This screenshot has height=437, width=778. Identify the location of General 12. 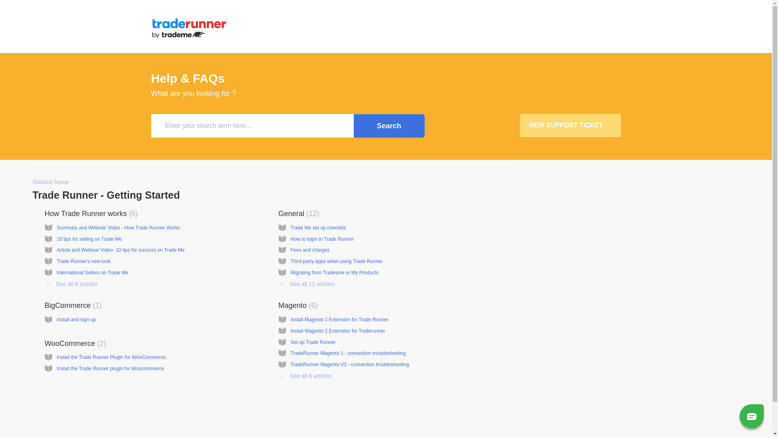
(299, 214).